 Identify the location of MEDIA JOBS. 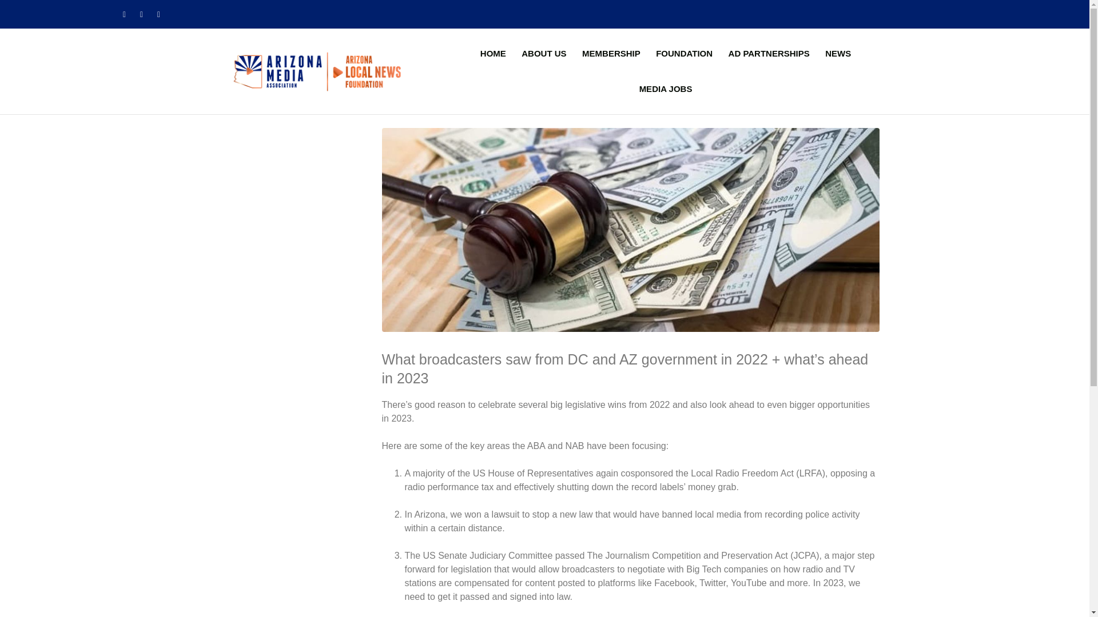
(663, 89).